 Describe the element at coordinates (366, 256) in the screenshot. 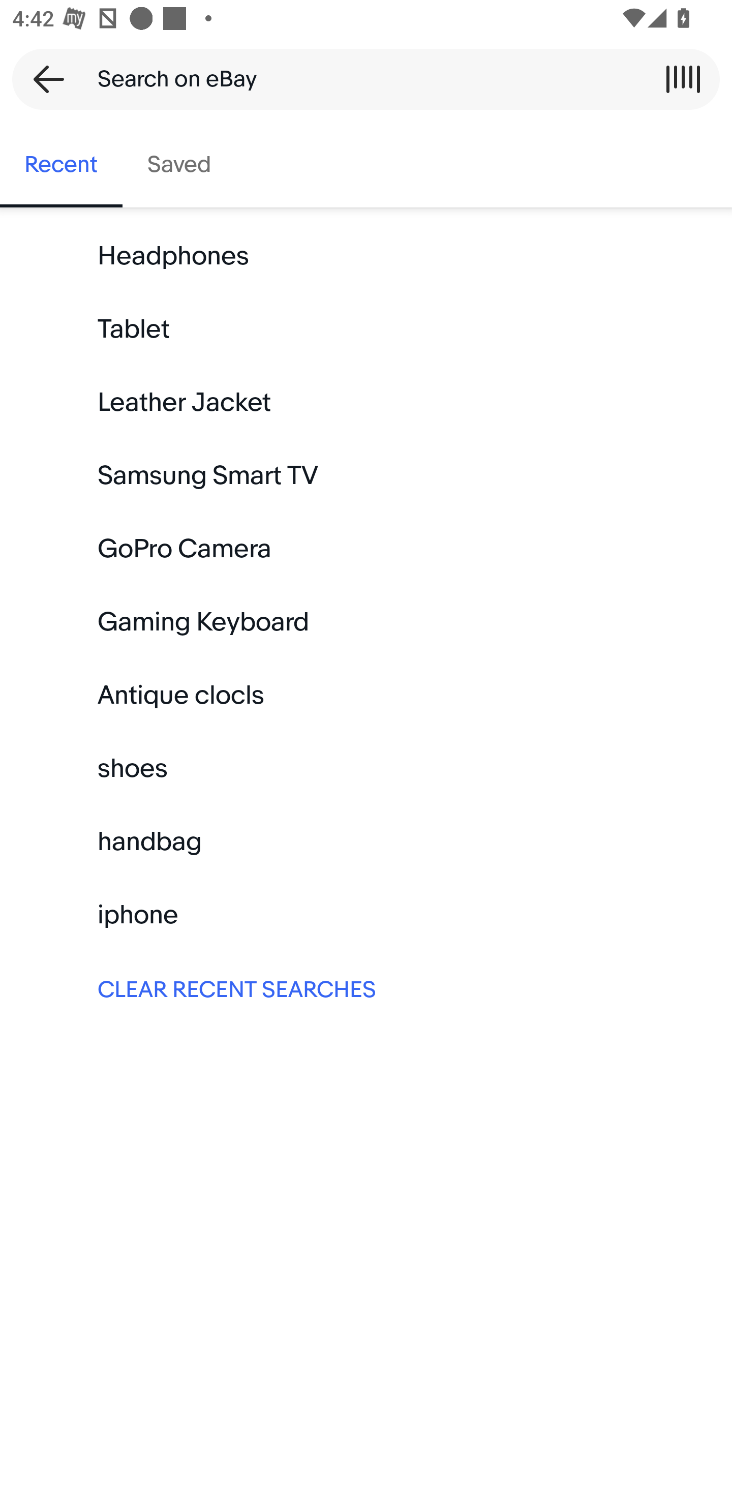

I see `Headphones Keyword search Headphones:` at that location.